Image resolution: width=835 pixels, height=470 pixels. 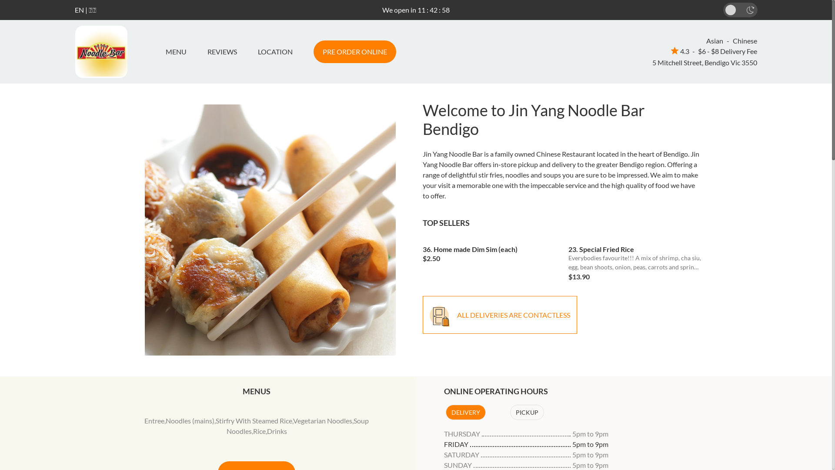 What do you see at coordinates (190, 420) in the screenshot?
I see `Noodles (mains)` at bounding box center [190, 420].